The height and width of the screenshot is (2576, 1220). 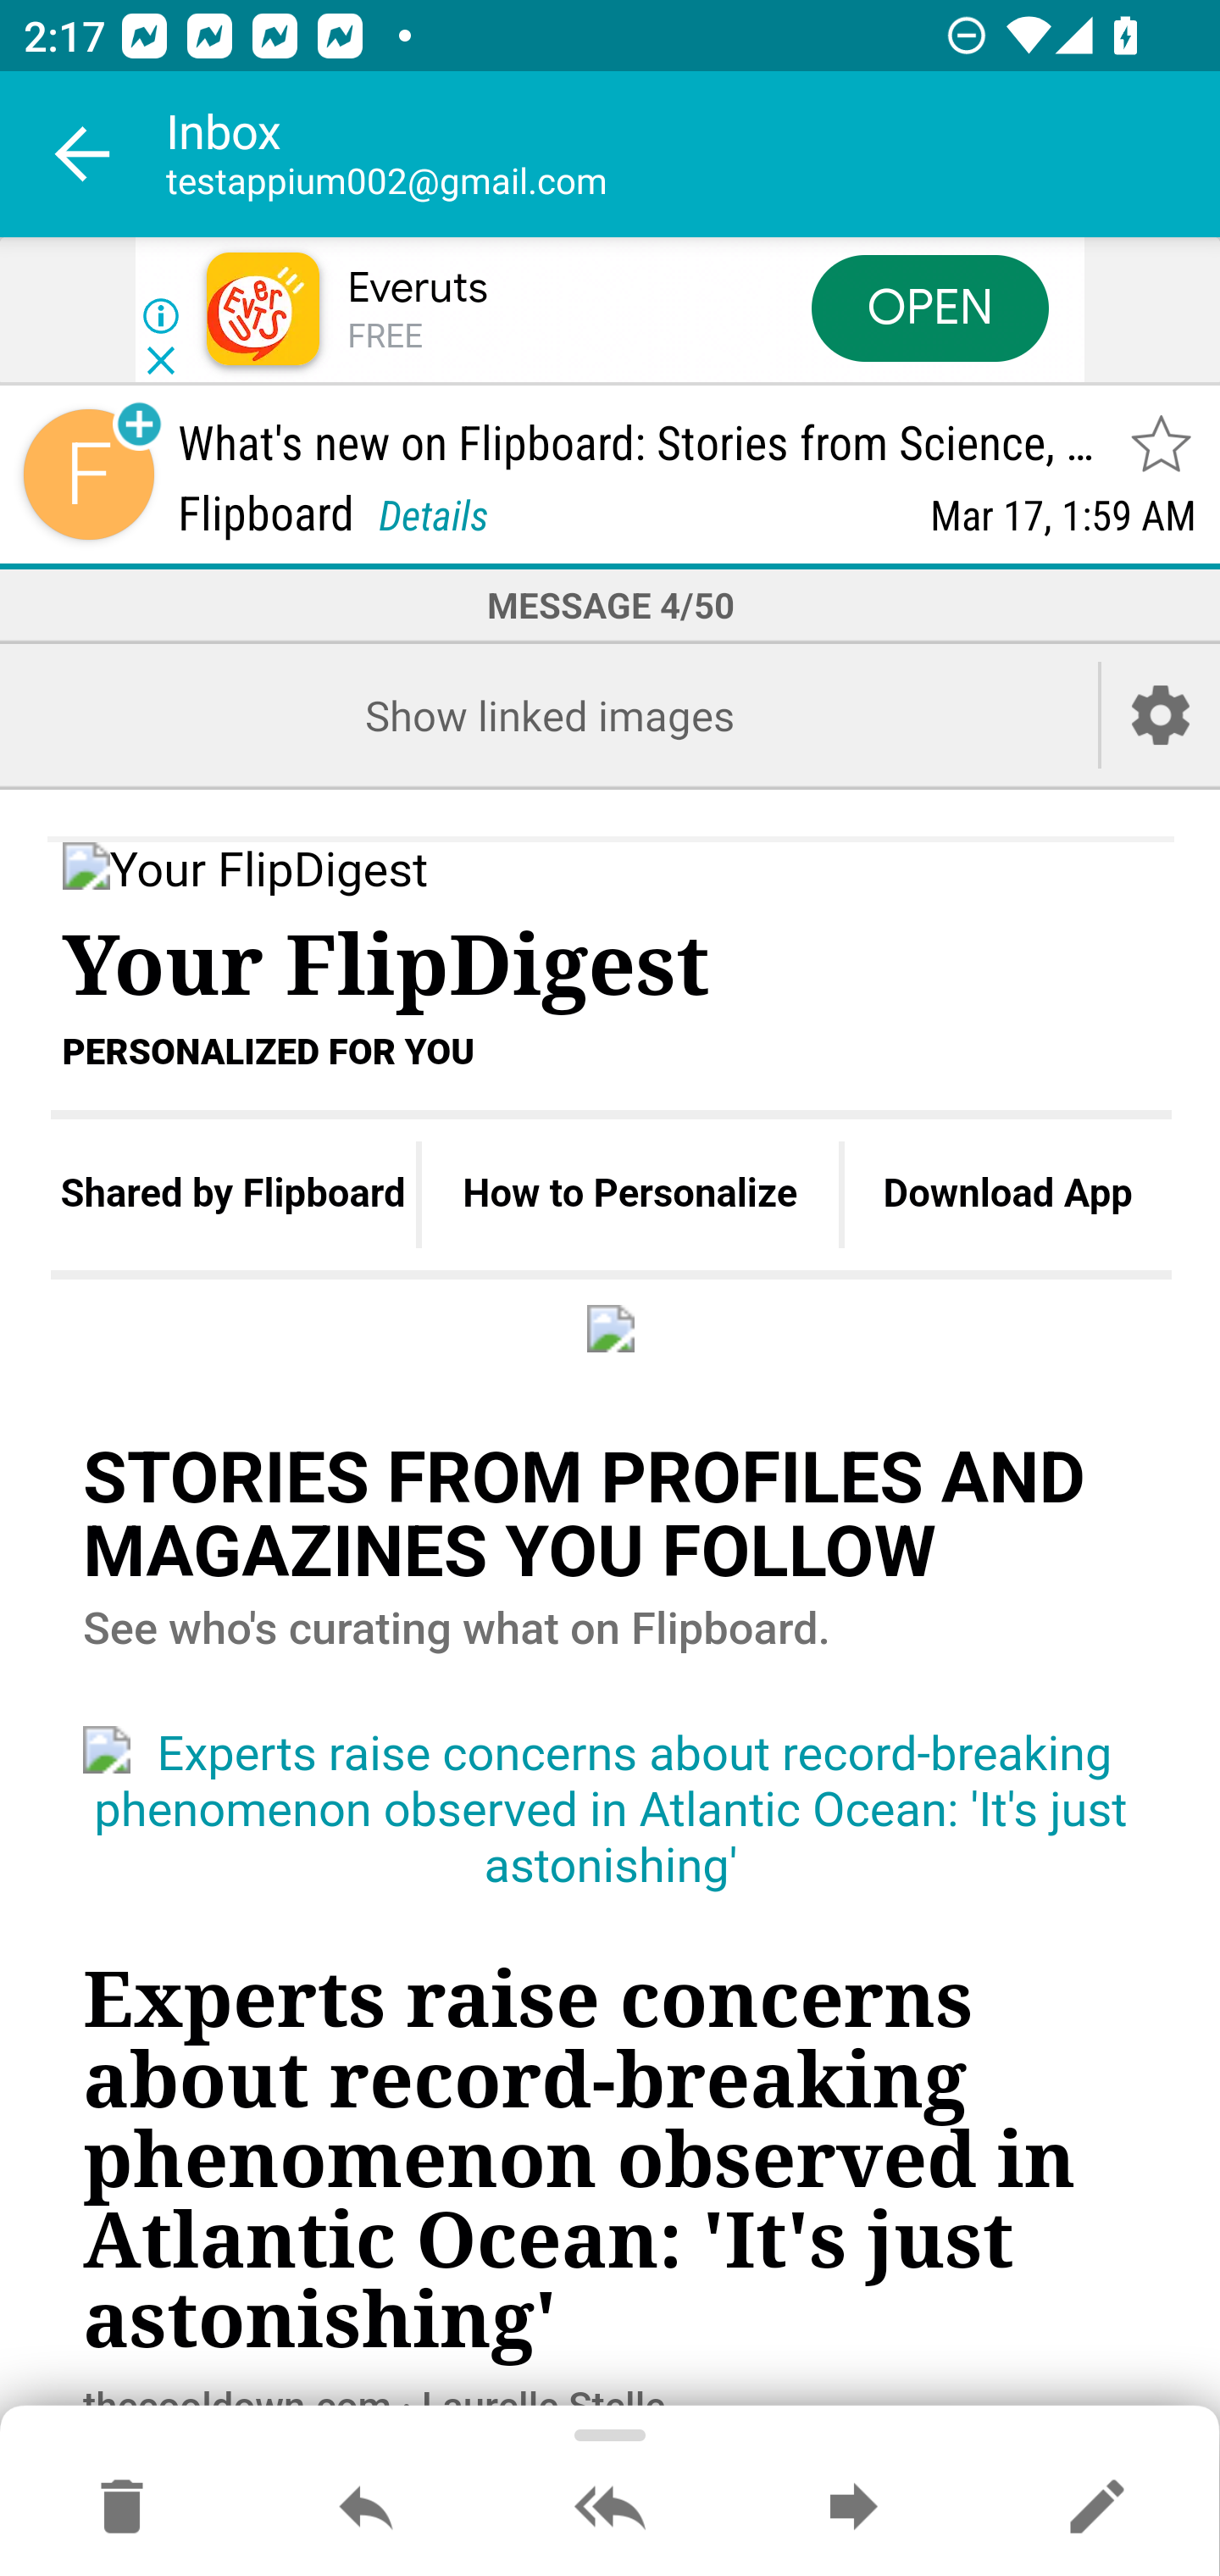 What do you see at coordinates (1096, 2508) in the screenshot?
I see `Reply as new` at bounding box center [1096, 2508].